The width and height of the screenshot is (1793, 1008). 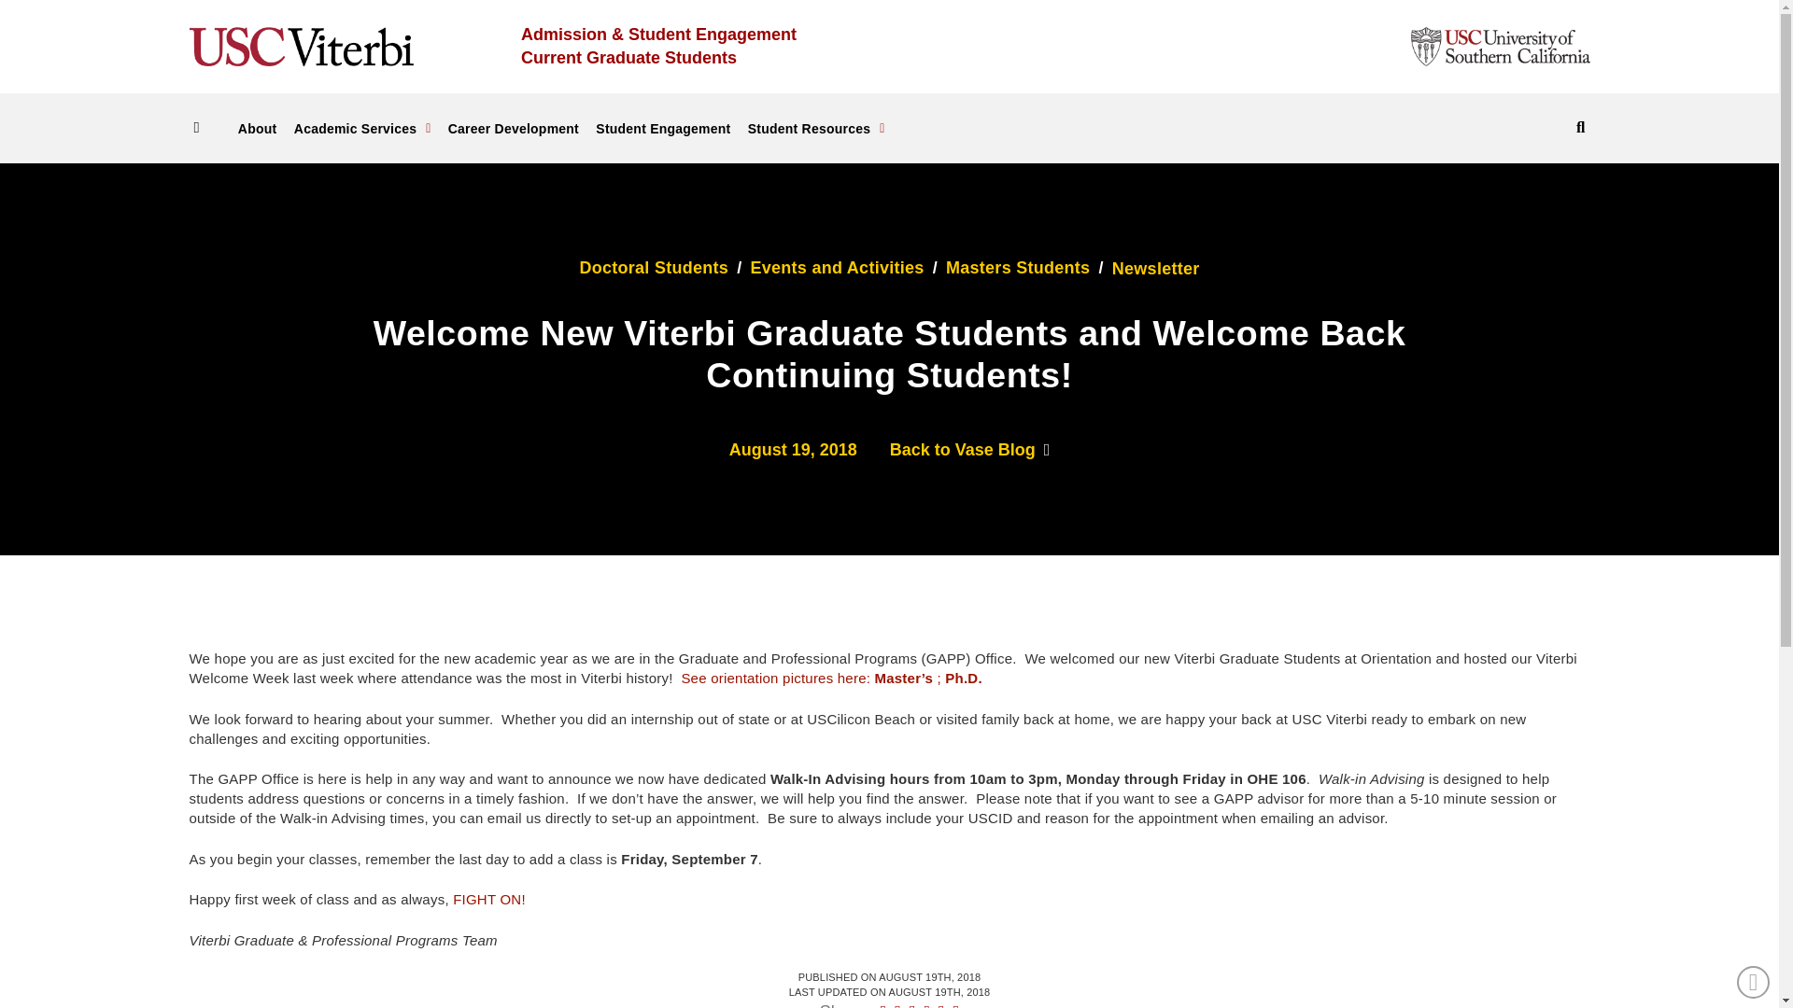 What do you see at coordinates (362, 127) in the screenshot?
I see `Academic Services` at bounding box center [362, 127].